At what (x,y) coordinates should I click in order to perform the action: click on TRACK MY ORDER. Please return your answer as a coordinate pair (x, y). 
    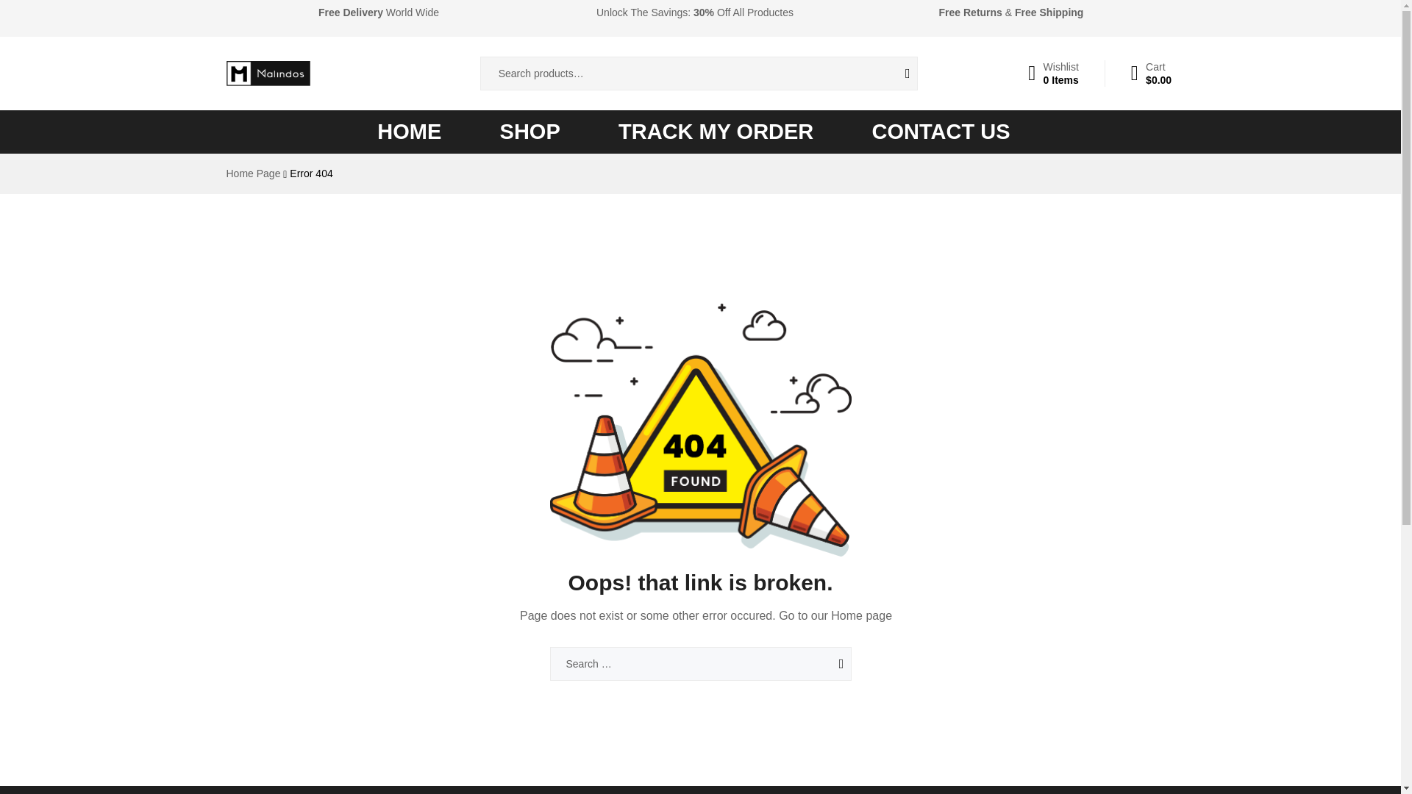
    Looking at the image, I should click on (821, 663).